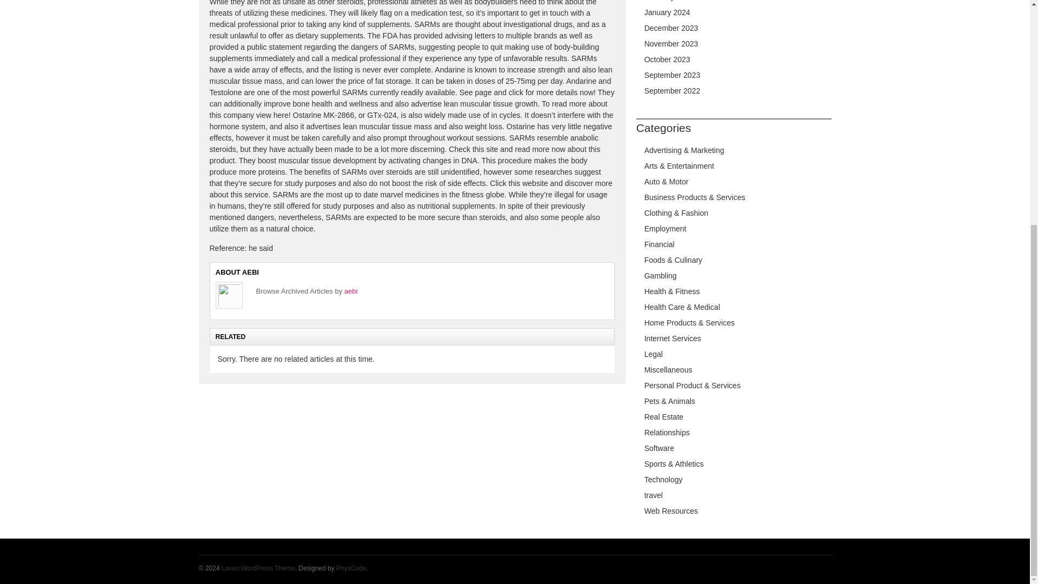  What do you see at coordinates (667, 59) in the screenshot?
I see `October 2023` at bounding box center [667, 59].